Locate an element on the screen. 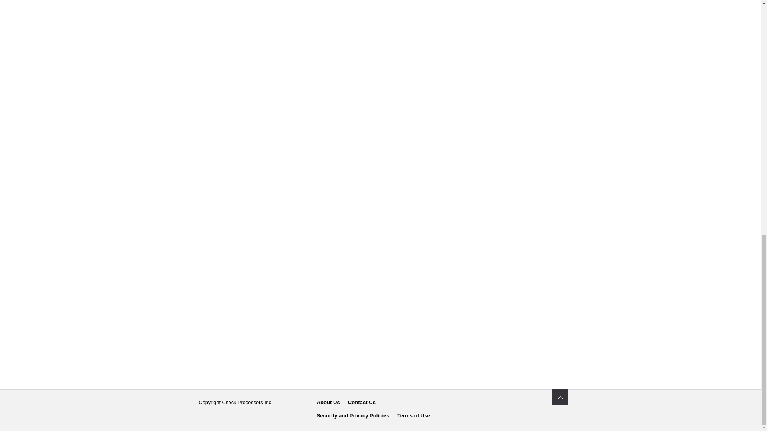 Image resolution: width=767 pixels, height=431 pixels. About Us is located at coordinates (328, 402).